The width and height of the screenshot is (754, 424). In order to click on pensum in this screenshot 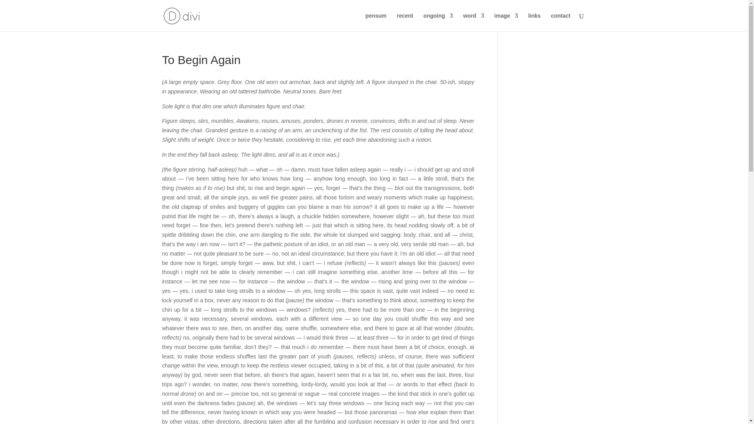, I will do `click(376, 22)`.